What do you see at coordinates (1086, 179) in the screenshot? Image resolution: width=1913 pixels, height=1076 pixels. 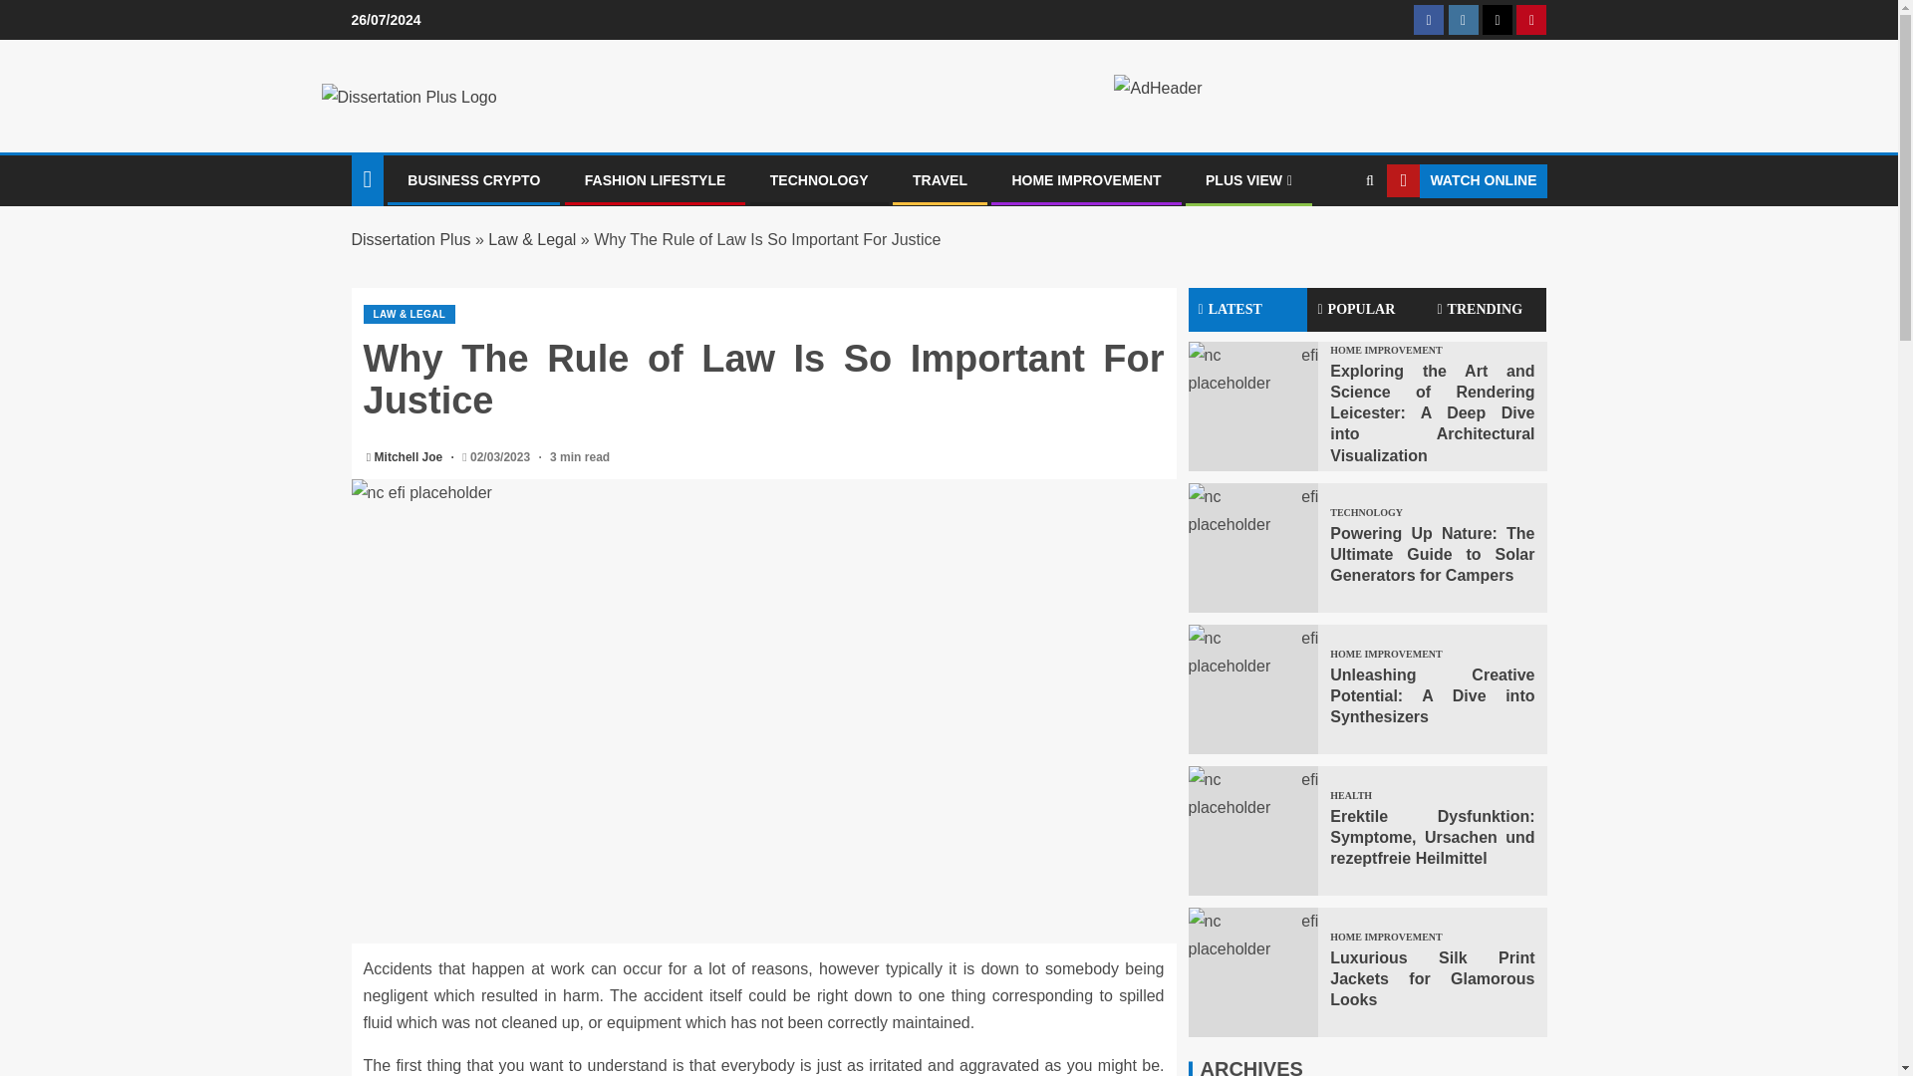 I see `HOME IMPROVEMENT` at bounding box center [1086, 179].